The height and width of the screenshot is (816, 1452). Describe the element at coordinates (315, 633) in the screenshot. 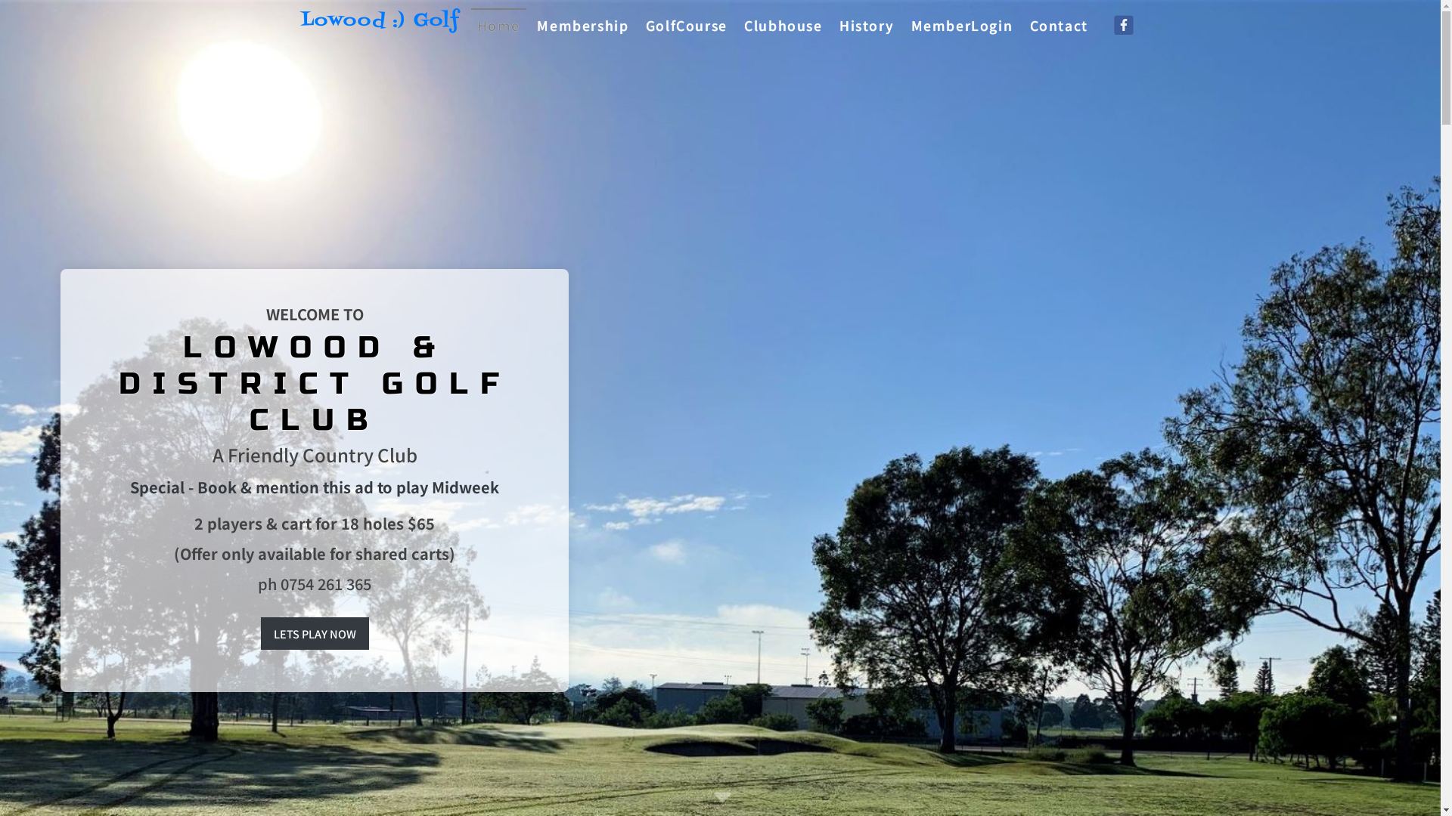

I see `LETS PLAY NOW` at that location.